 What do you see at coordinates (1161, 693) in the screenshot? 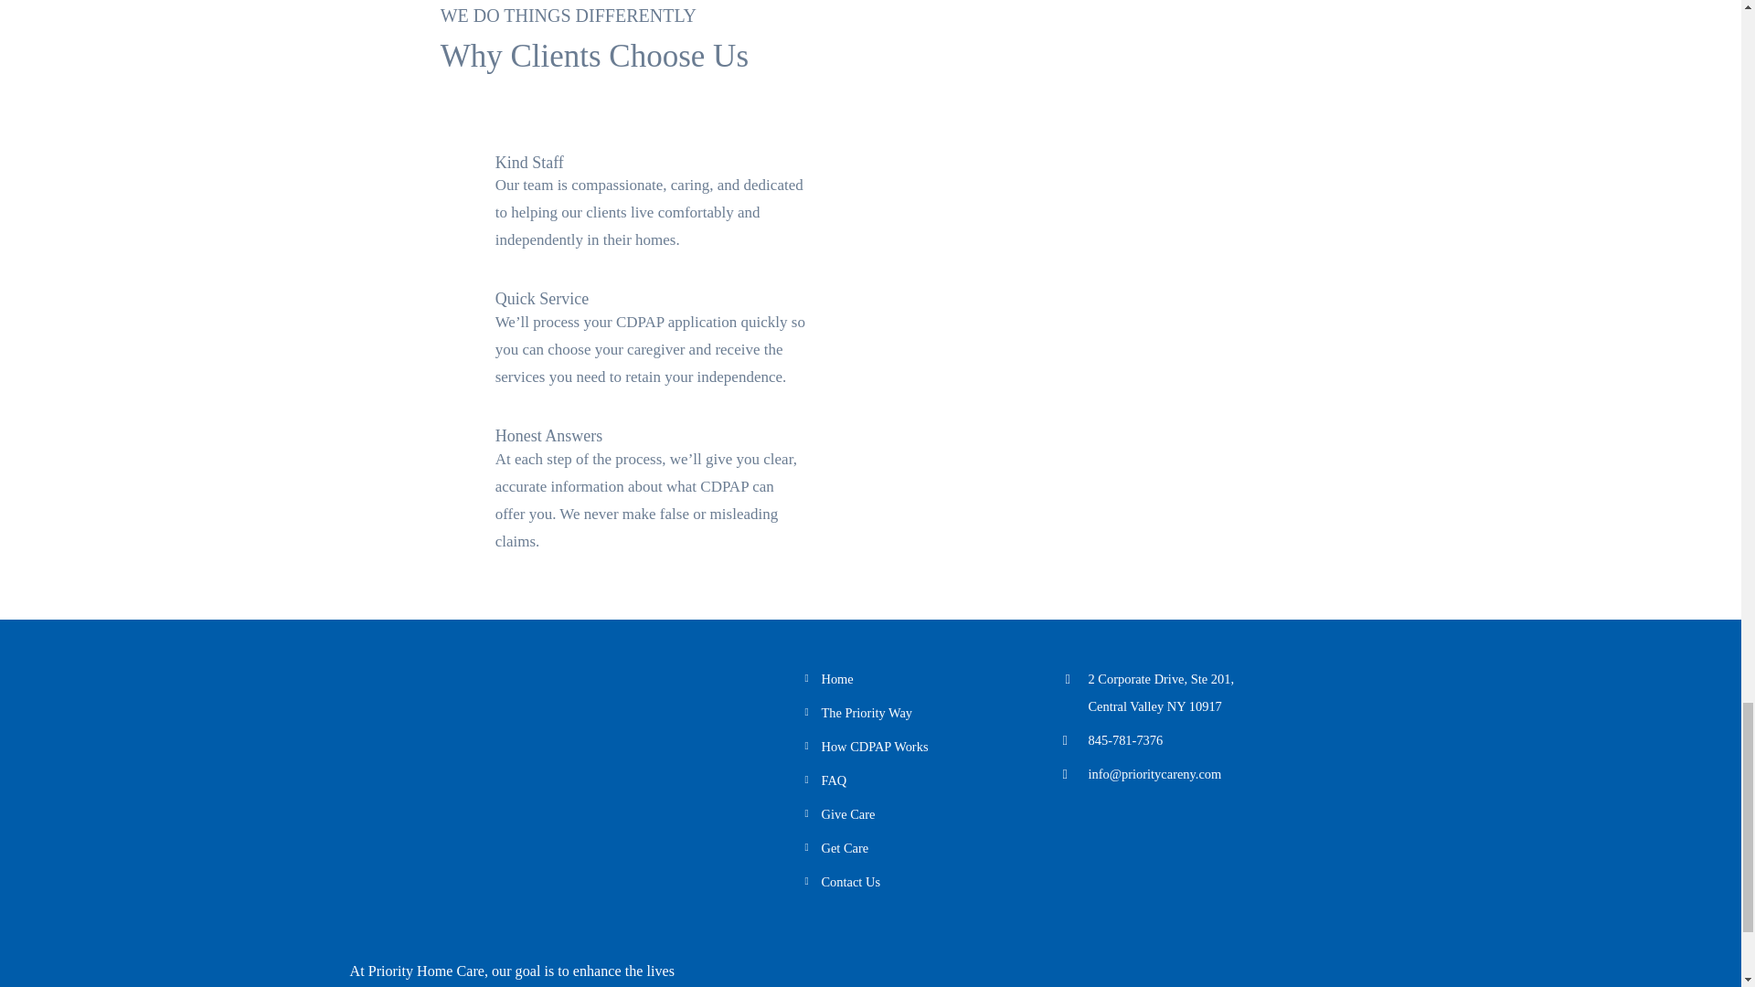
I see `Get Care` at bounding box center [1161, 693].